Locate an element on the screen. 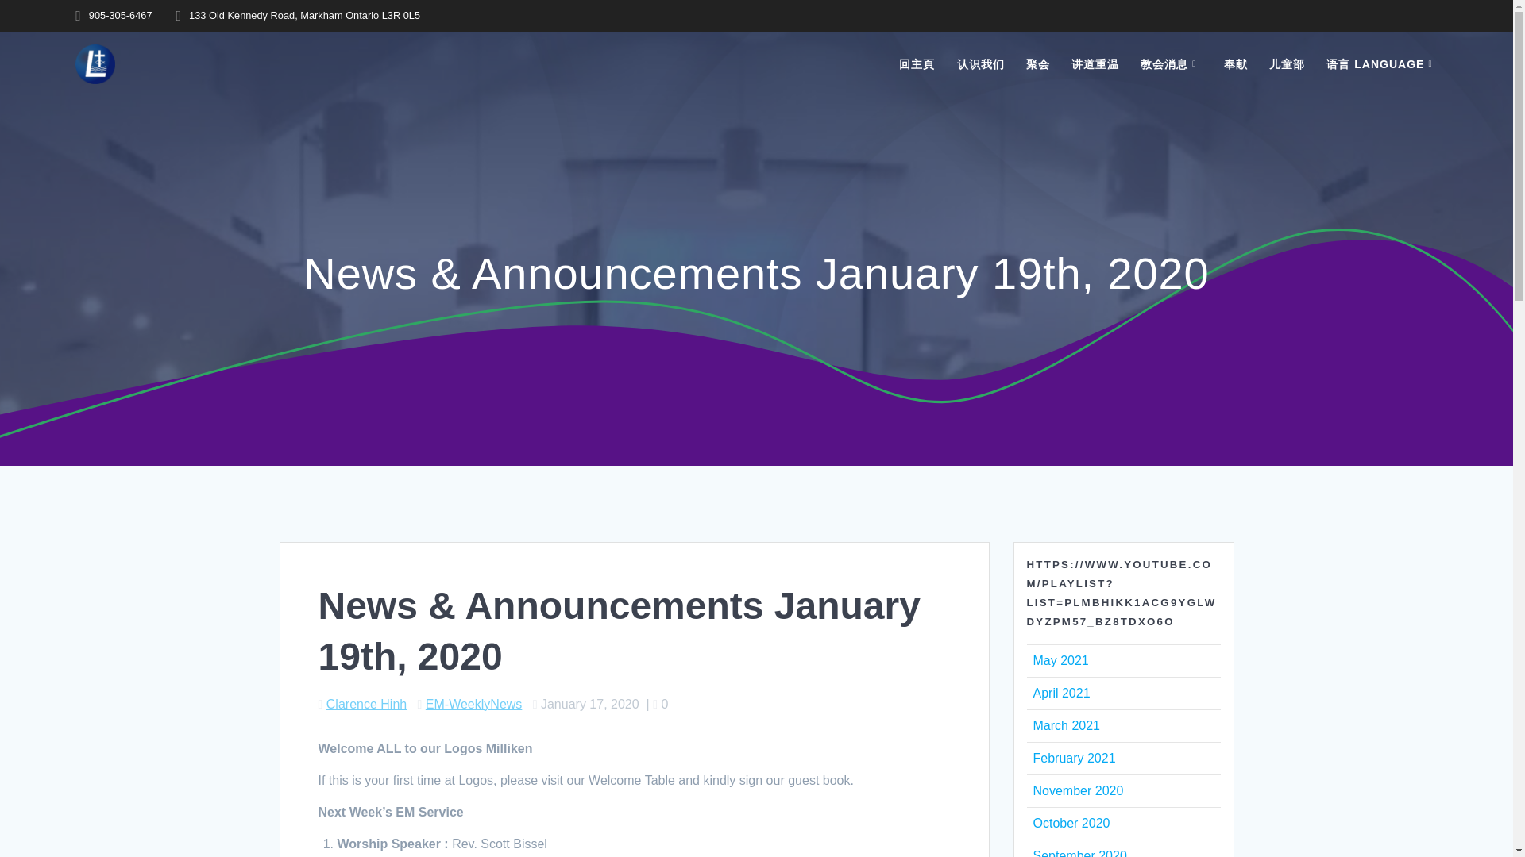  May 2021 is located at coordinates (1060, 660).